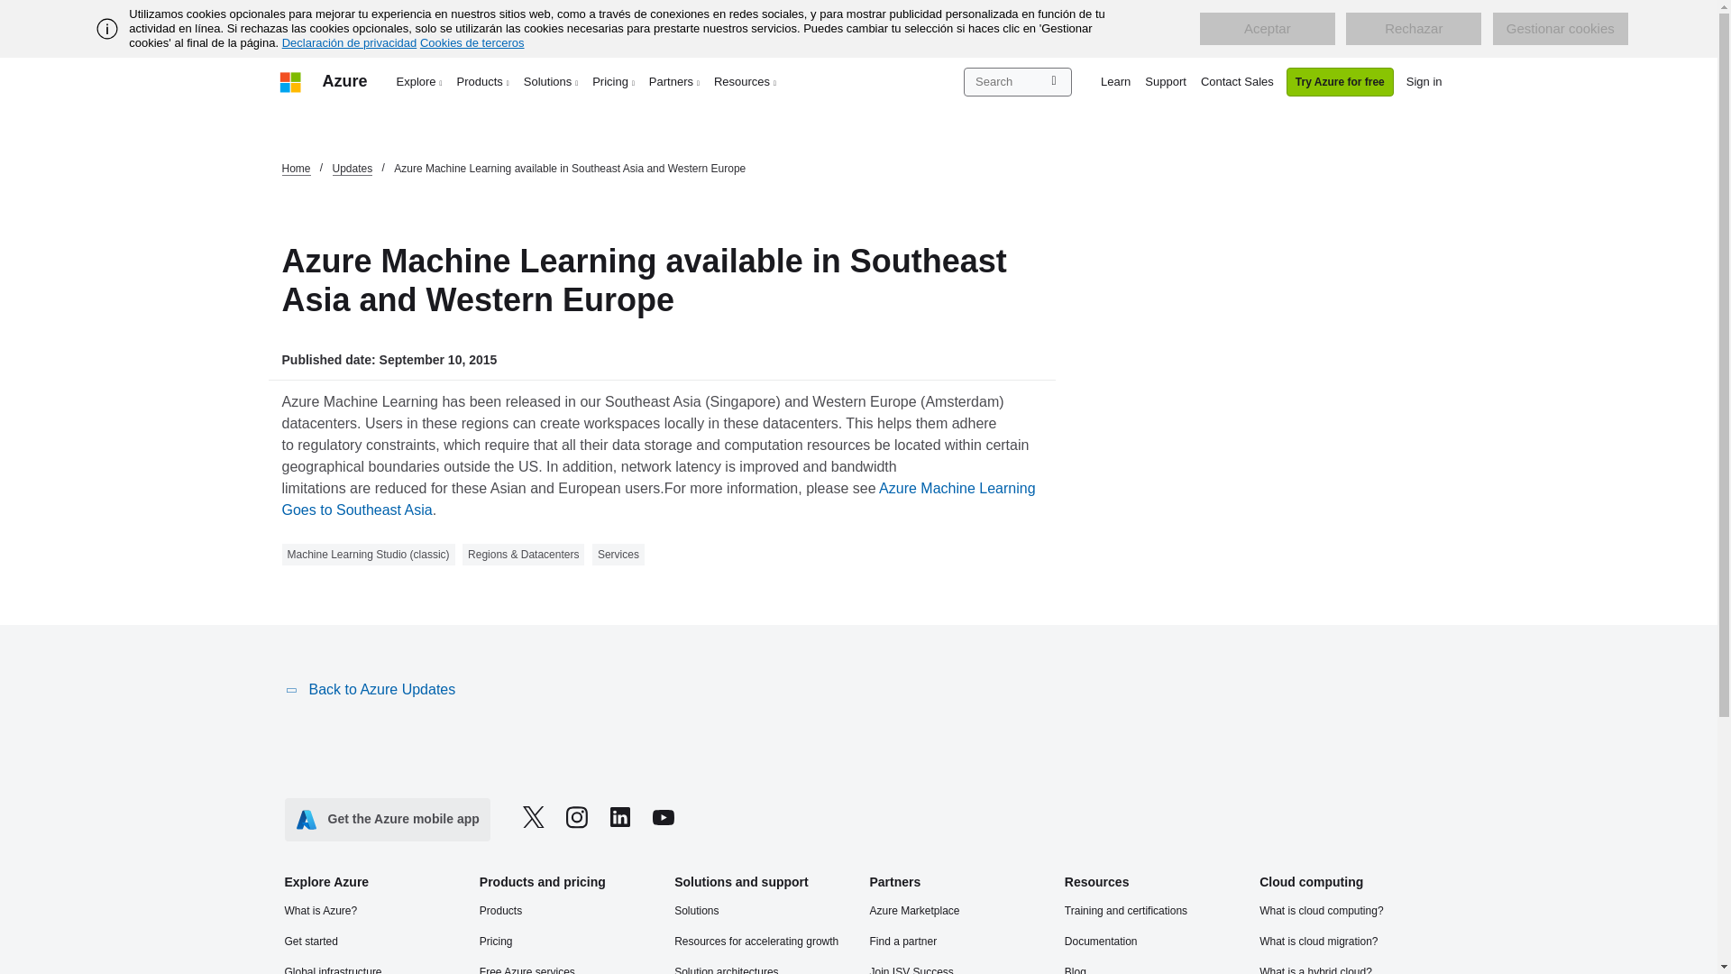 This screenshot has width=1731, height=974. Describe the element at coordinates (1267, 29) in the screenshot. I see `Aceptar` at that location.